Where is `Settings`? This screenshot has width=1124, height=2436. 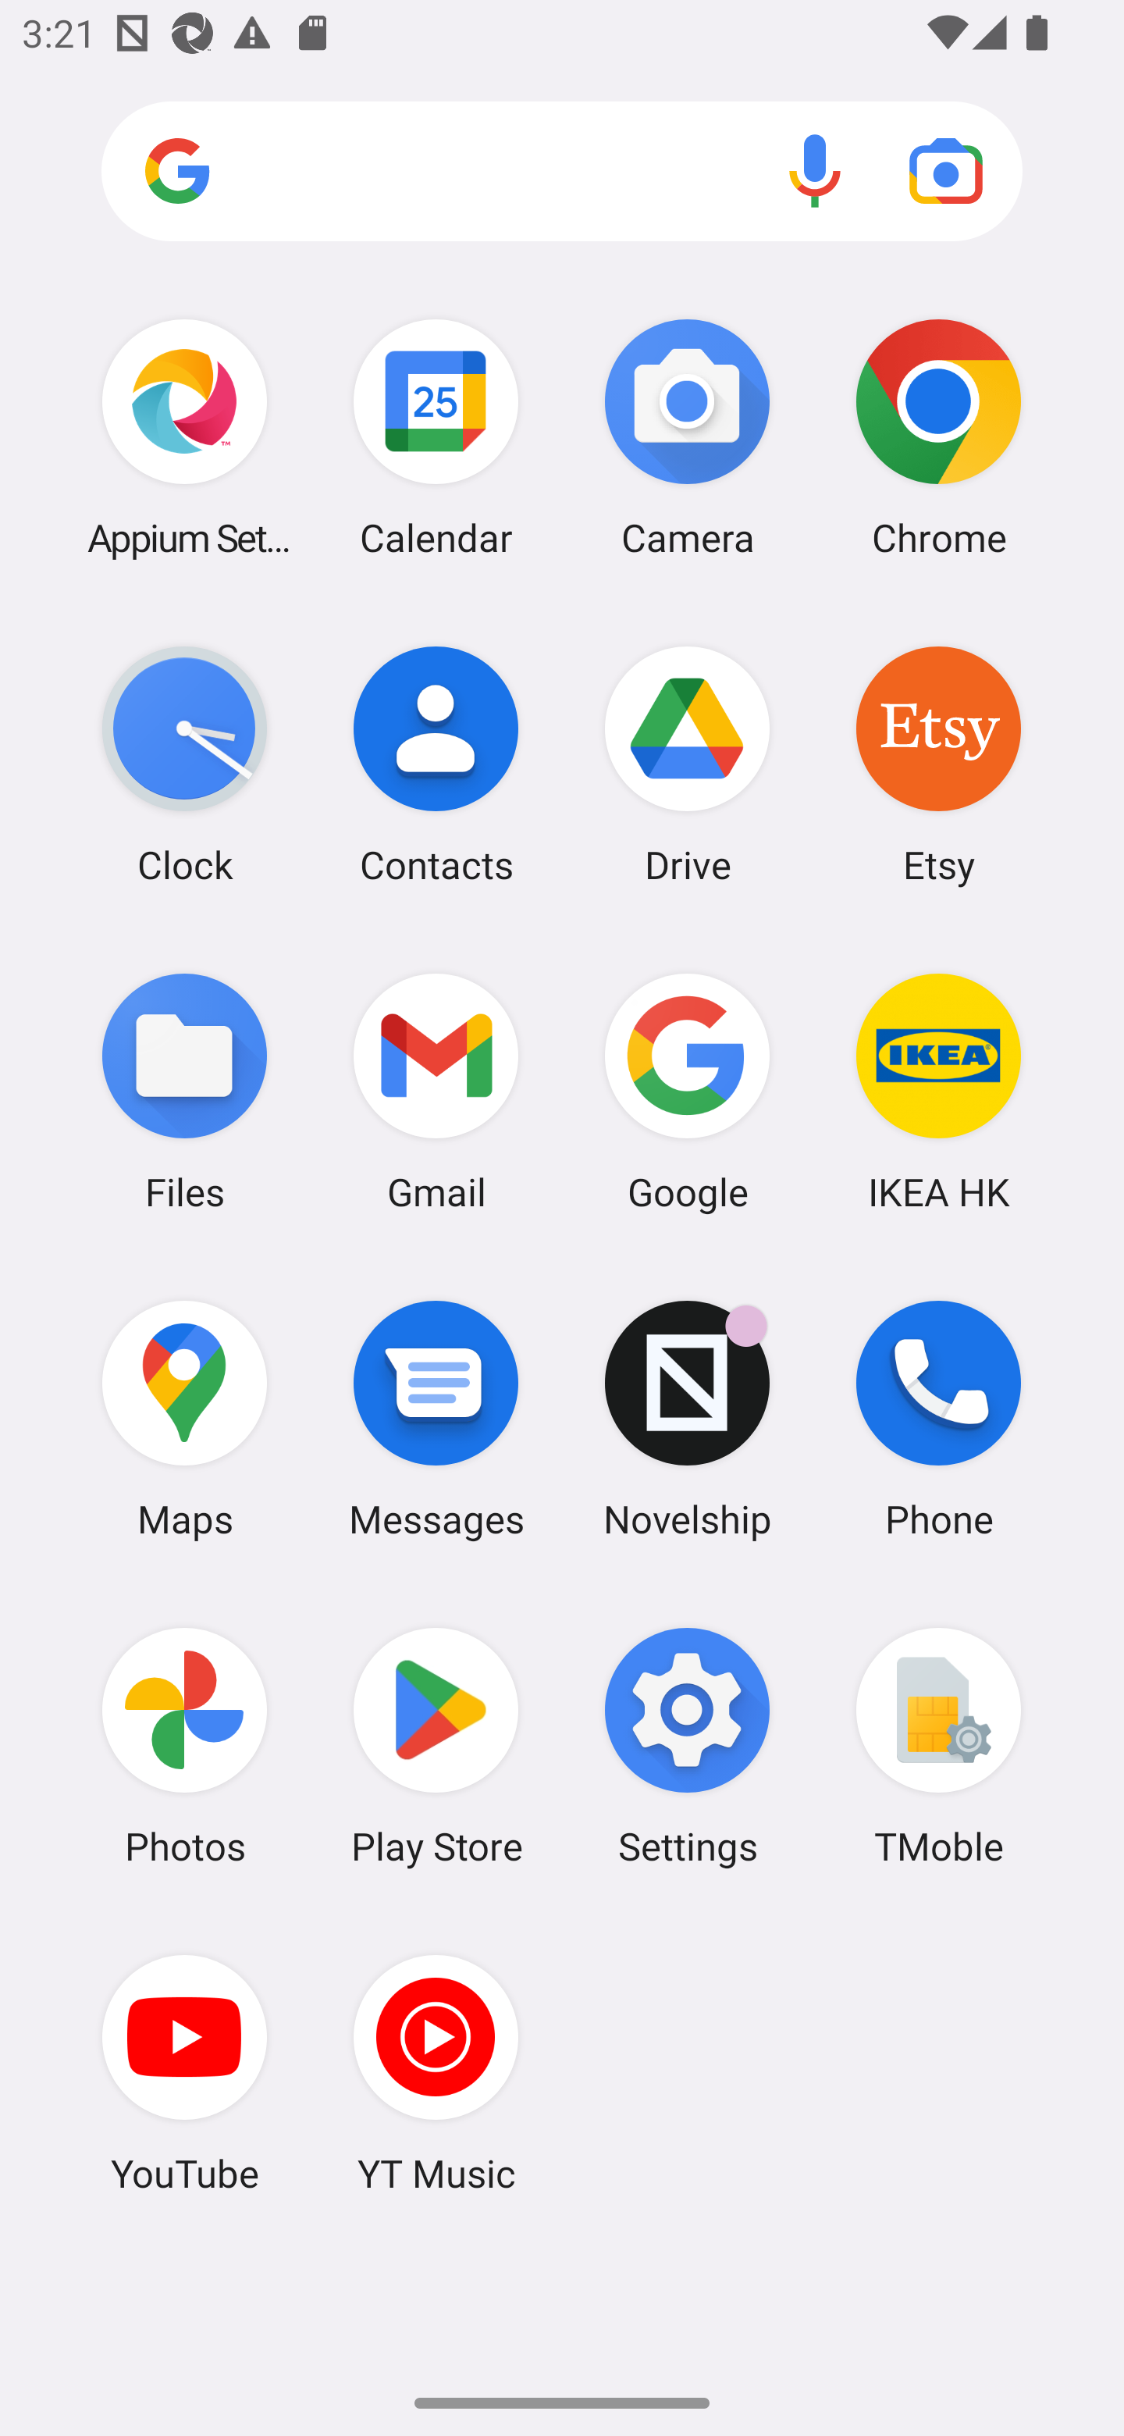
Settings is located at coordinates (688, 1747).